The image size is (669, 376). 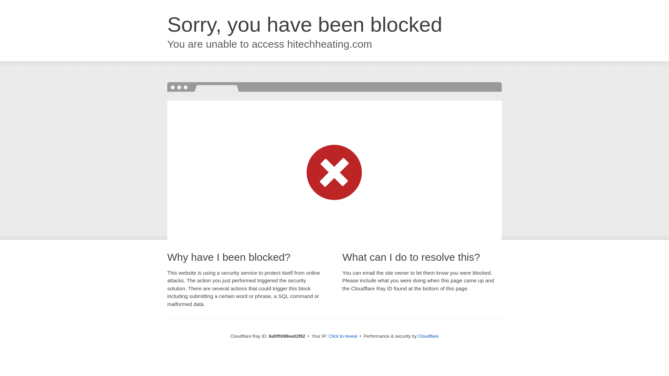 I want to click on Click to reveal, so click(x=343, y=336).